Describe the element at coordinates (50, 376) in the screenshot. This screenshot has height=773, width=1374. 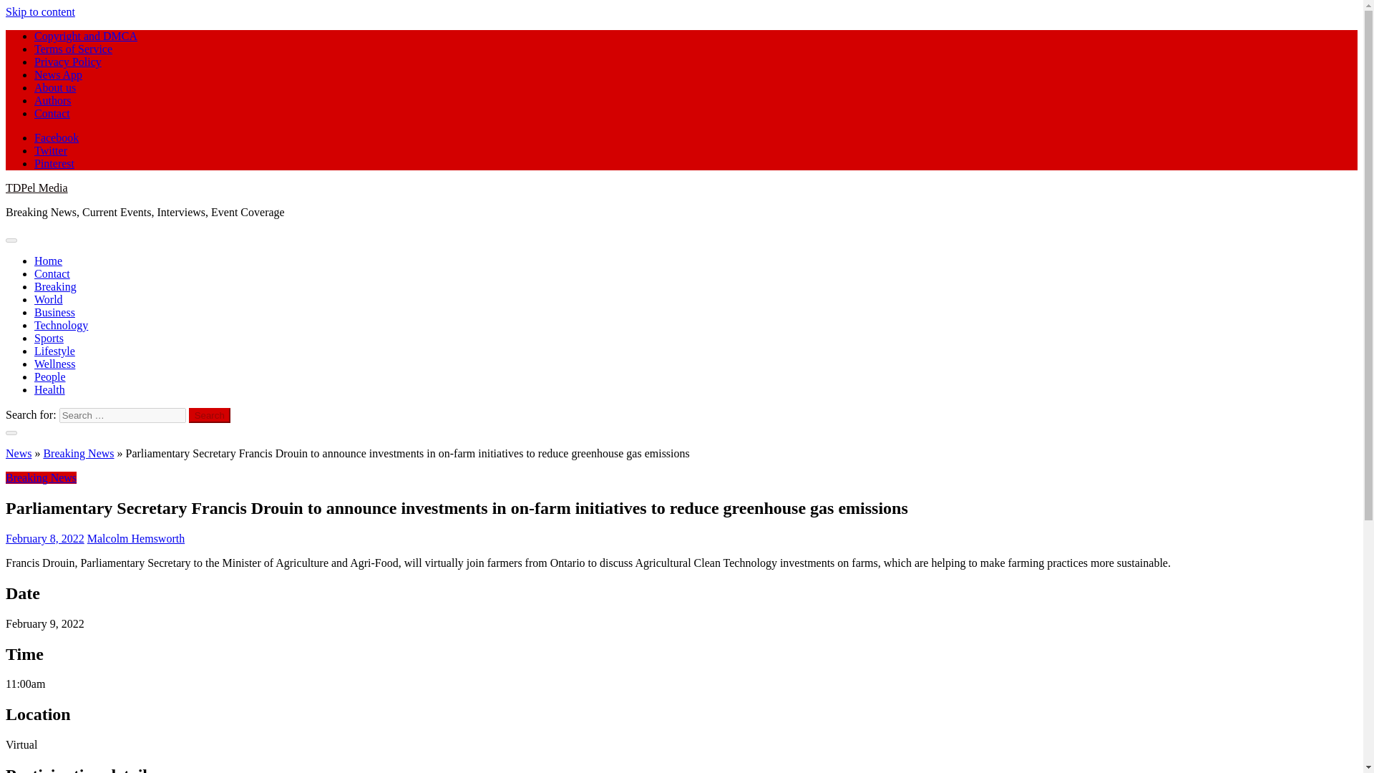
I see `People` at that location.